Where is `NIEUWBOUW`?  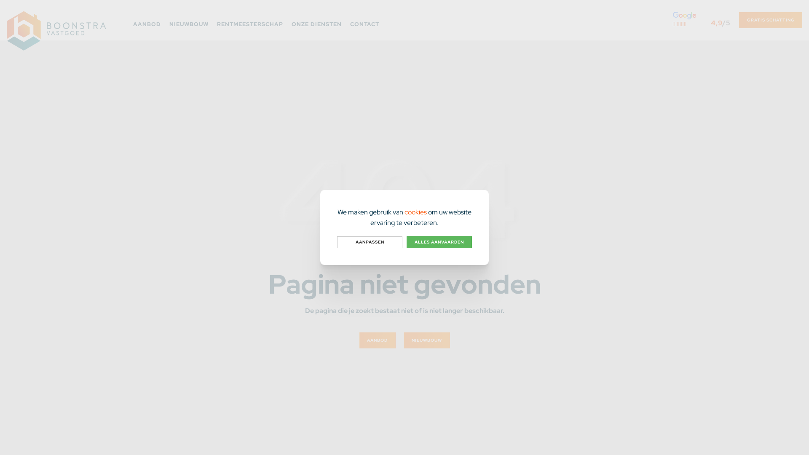 NIEUWBOUW is located at coordinates (426, 340).